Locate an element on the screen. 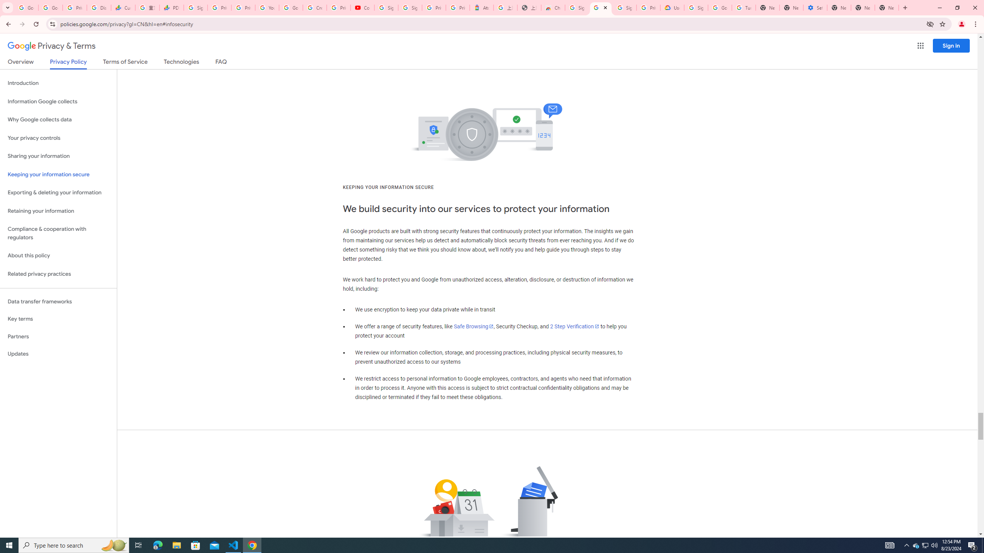 This screenshot has height=553, width=984. Your privacy controls is located at coordinates (58, 138).